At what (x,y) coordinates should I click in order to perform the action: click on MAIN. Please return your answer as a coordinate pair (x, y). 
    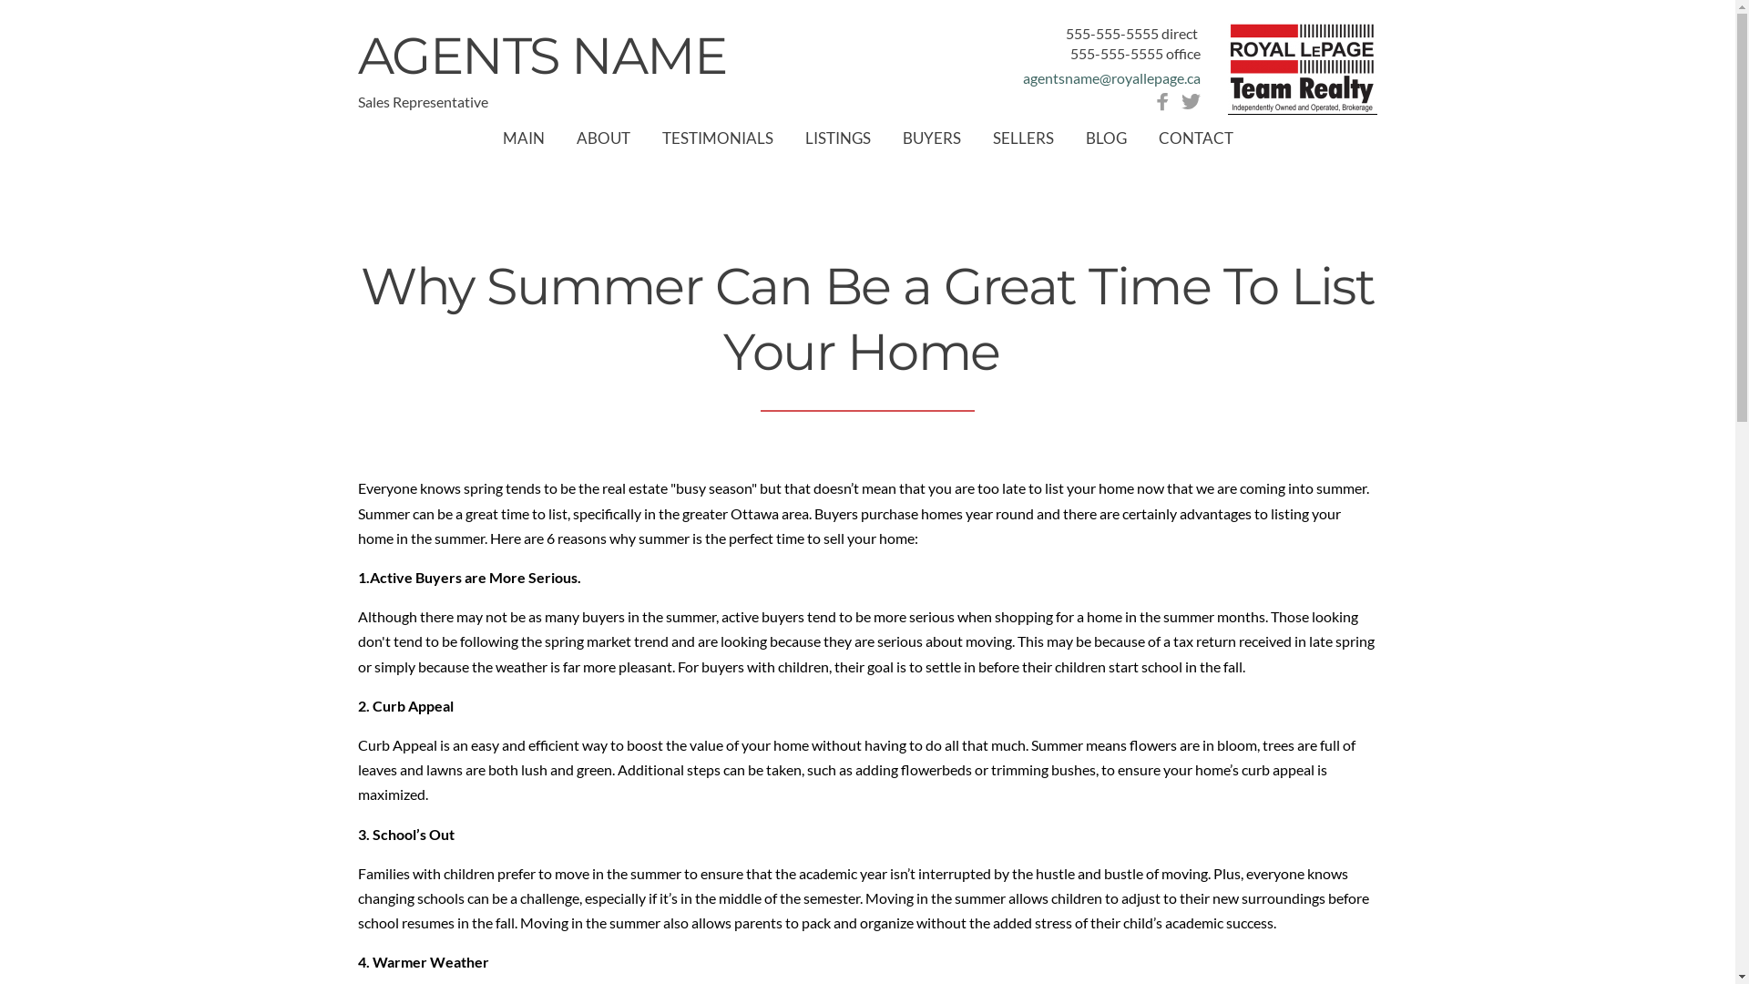
    Looking at the image, I should click on (524, 138).